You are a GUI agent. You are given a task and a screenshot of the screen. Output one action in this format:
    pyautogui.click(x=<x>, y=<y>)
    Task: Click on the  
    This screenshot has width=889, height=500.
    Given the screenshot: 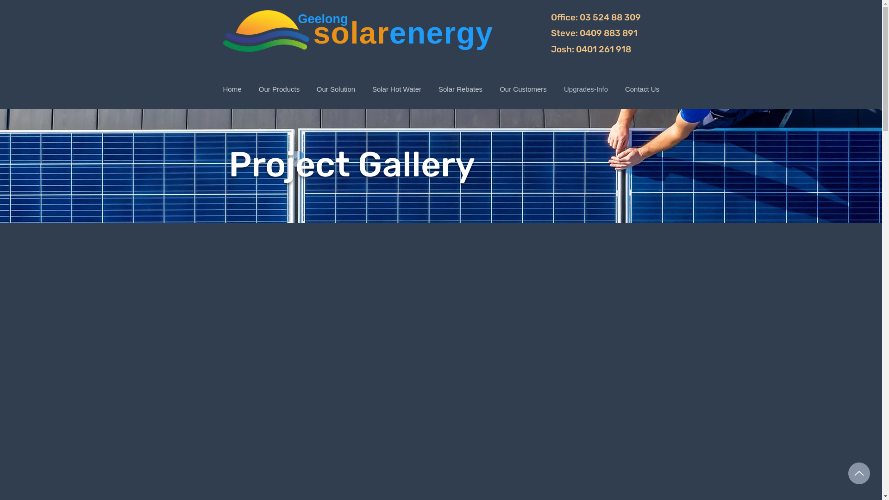 What is the action you would take?
    pyautogui.click(x=642, y=18)
    